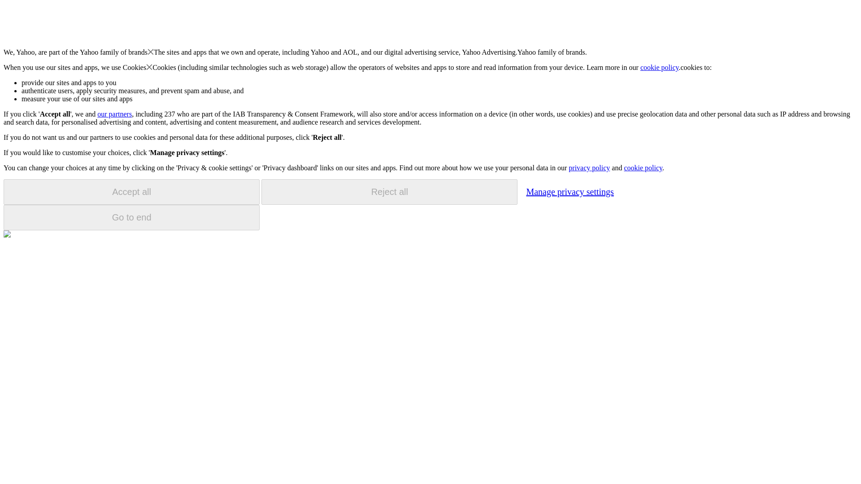  What do you see at coordinates (131, 192) in the screenshot?
I see `Accept all` at bounding box center [131, 192].